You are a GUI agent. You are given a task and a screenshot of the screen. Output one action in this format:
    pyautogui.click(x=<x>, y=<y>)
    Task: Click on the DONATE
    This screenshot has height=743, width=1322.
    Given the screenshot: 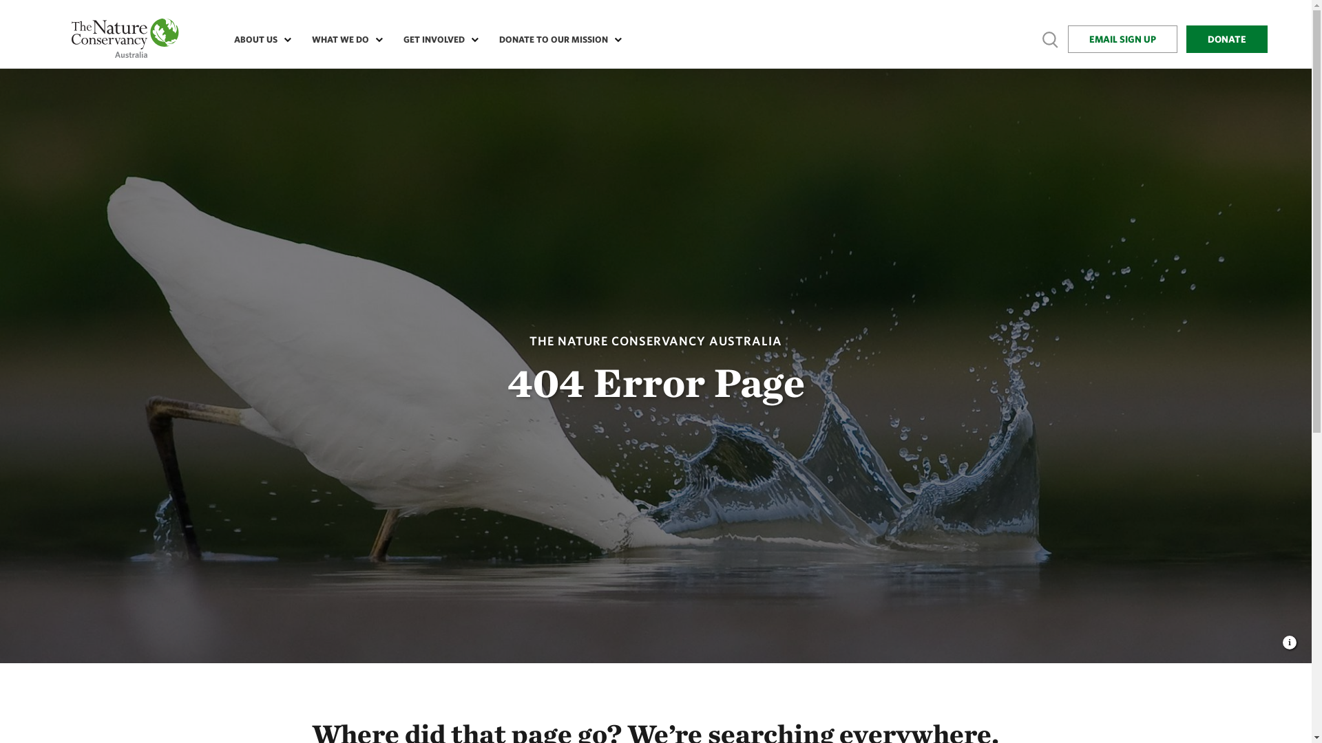 What is the action you would take?
    pyautogui.click(x=1227, y=39)
    